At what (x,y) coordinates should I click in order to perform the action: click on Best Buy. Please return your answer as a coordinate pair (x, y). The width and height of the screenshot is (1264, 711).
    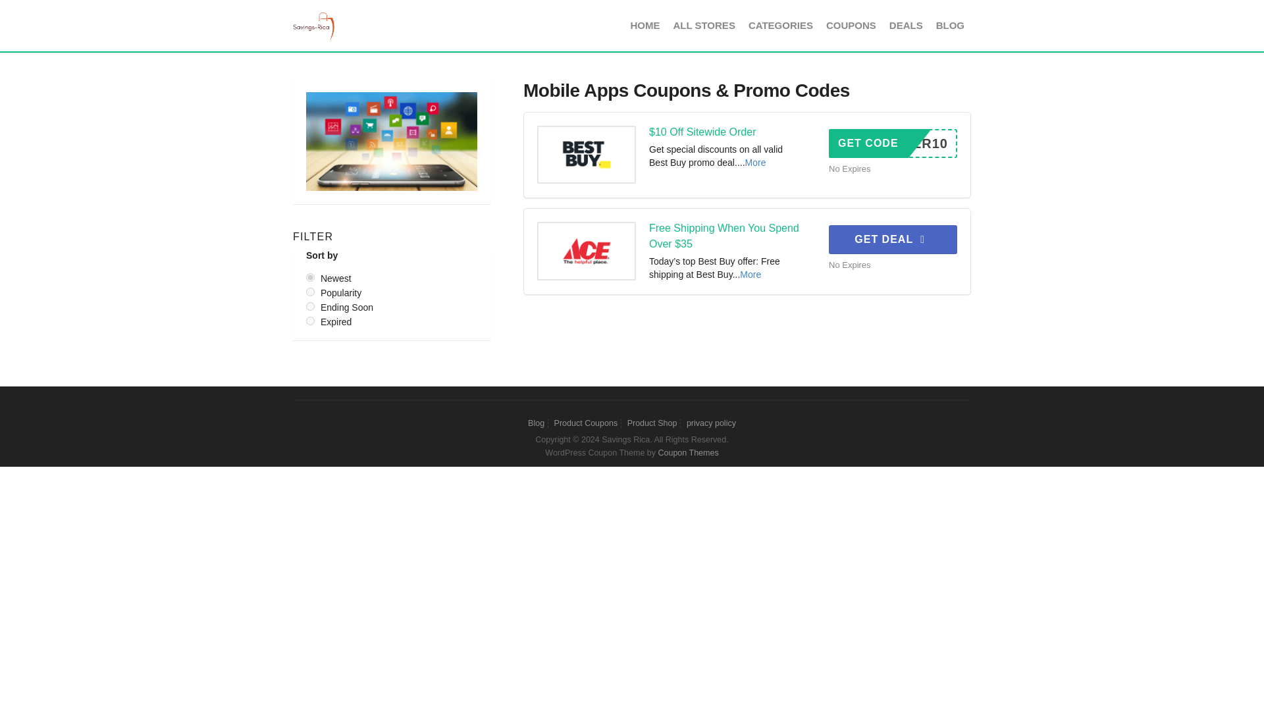
    Looking at the image, I should click on (648, 25).